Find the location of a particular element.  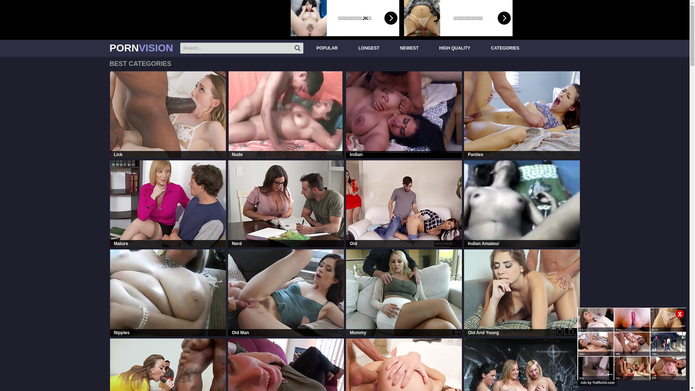

Indian Amateur is located at coordinates (522, 204).